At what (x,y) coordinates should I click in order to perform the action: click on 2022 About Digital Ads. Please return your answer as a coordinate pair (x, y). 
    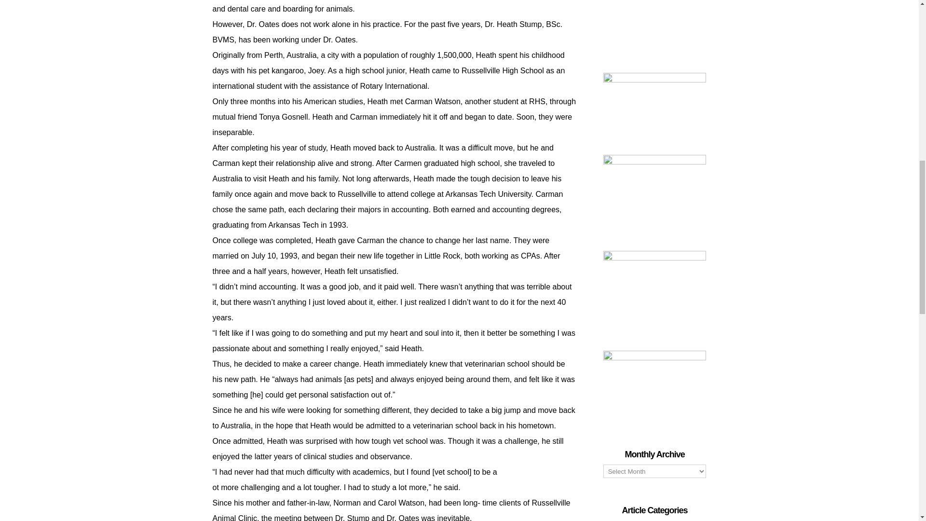
    Looking at the image, I should click on (655, 29).